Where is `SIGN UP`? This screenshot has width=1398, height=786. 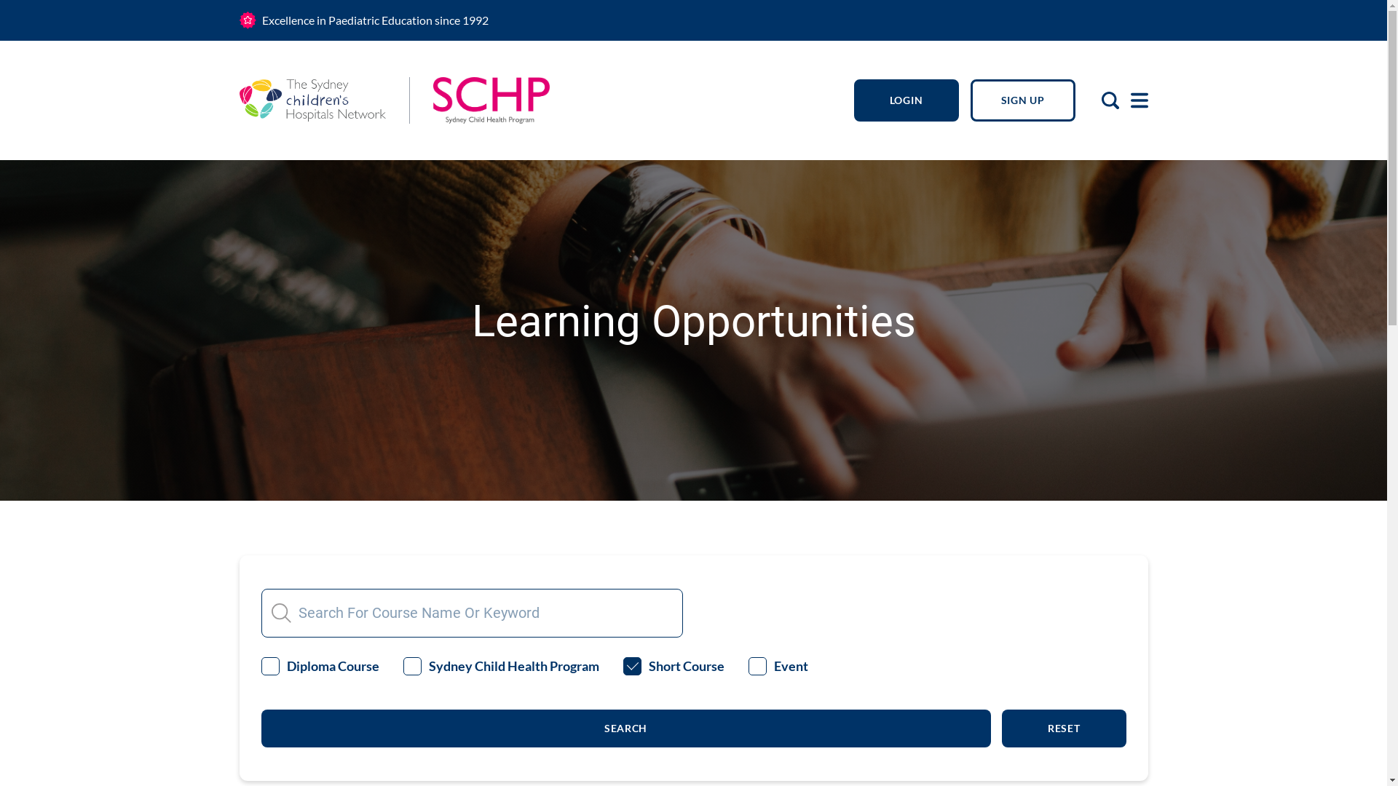 SIGN UP is located at coordinates (1022, 100).